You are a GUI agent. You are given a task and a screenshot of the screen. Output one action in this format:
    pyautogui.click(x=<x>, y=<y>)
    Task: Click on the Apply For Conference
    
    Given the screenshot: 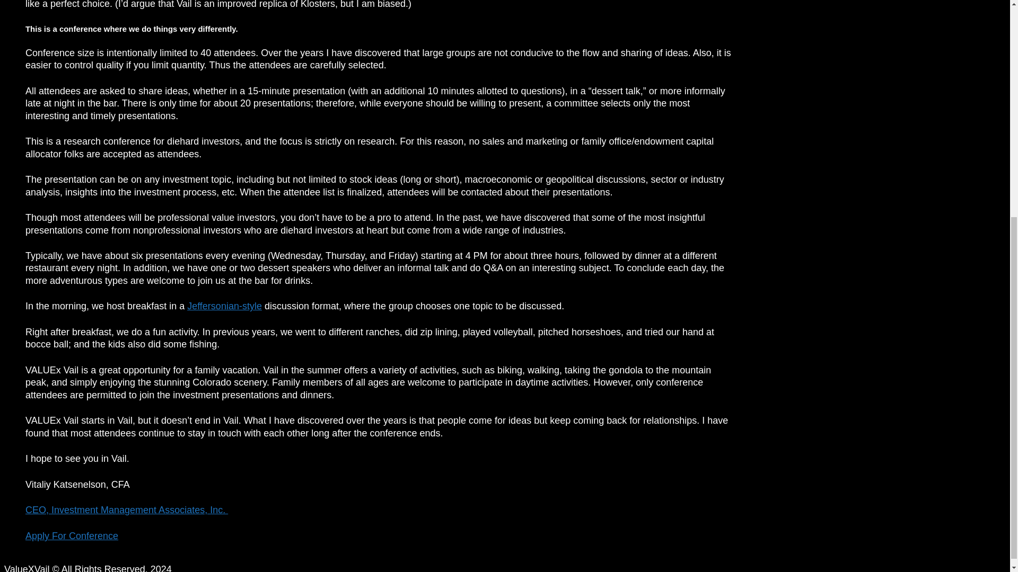 What is the action you would take?
    pyautogui.click(x=72, y=536)
    